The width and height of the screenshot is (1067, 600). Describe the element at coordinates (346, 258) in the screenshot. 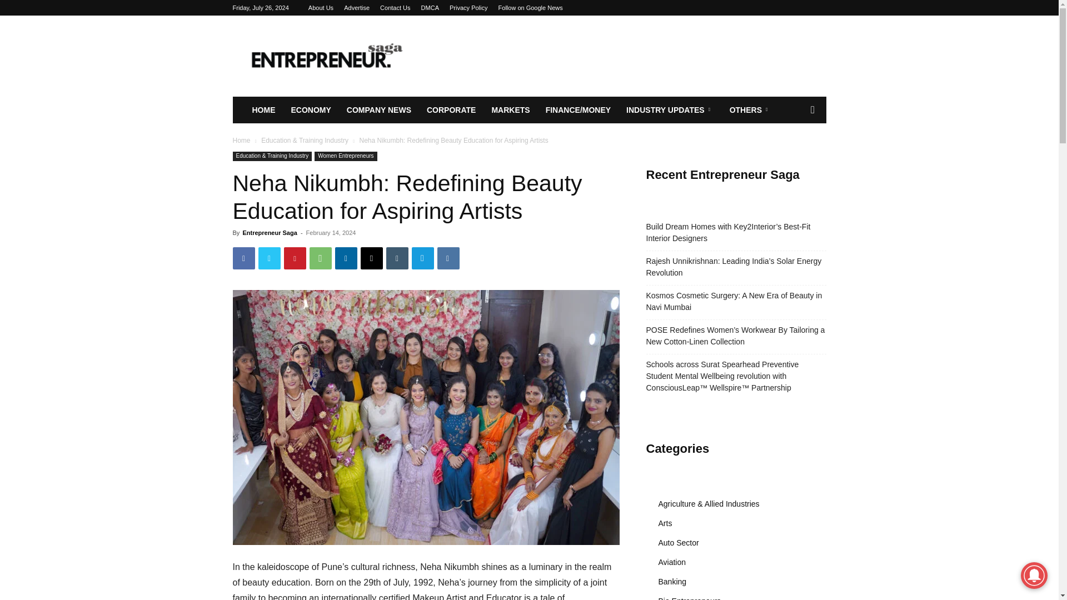

I see `Linkedin` at that location.